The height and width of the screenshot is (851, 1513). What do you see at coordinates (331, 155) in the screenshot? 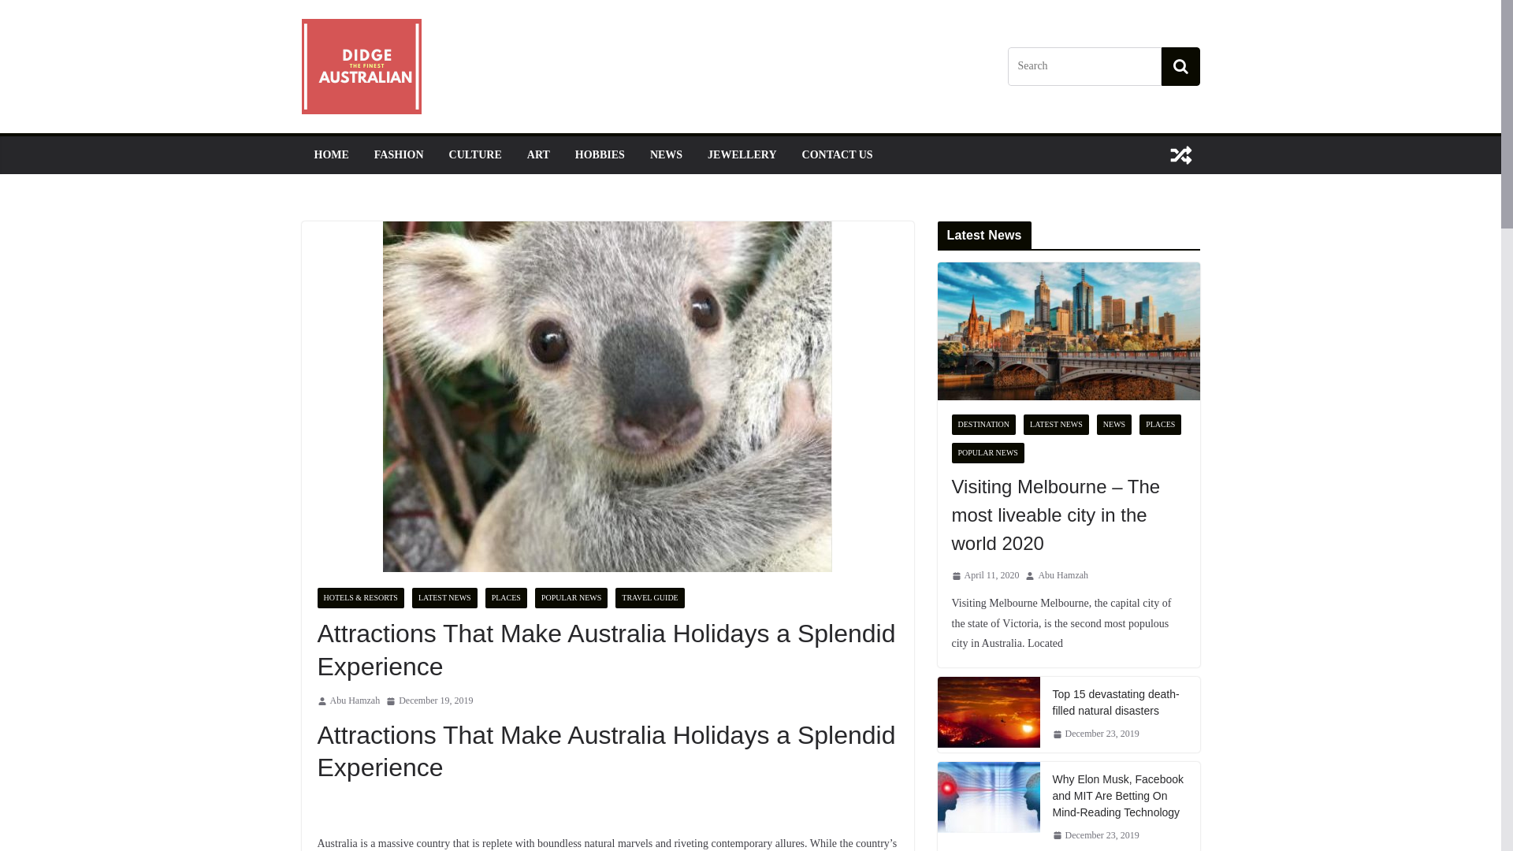
I see `HOME` at bounding box center [331, 155].